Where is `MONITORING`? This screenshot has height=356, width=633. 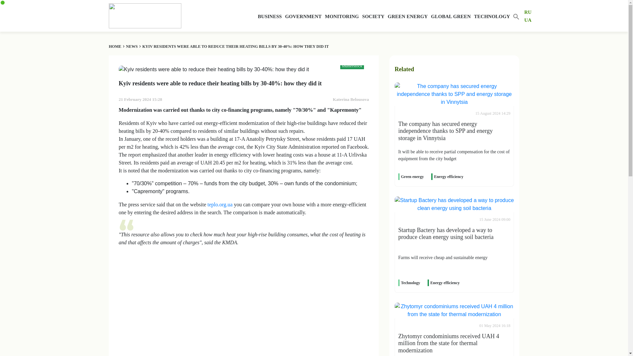
MONITORING is located at coordinates (342, 16).